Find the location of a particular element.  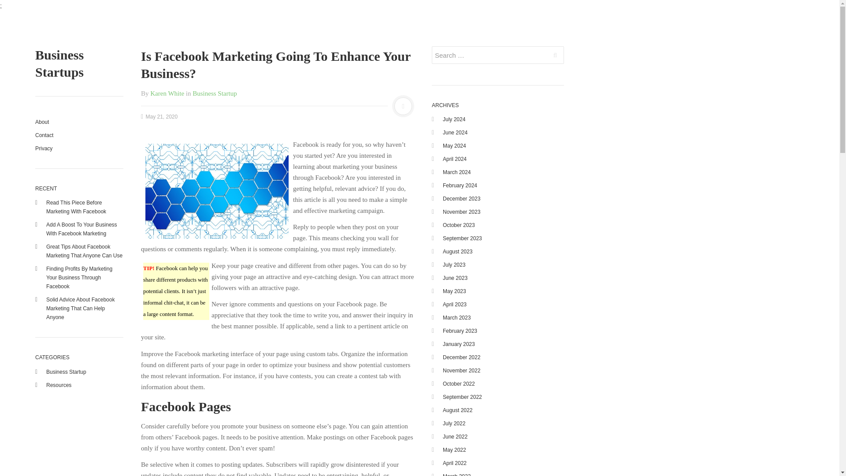

May 2024 is located at coordinates (454, 146).